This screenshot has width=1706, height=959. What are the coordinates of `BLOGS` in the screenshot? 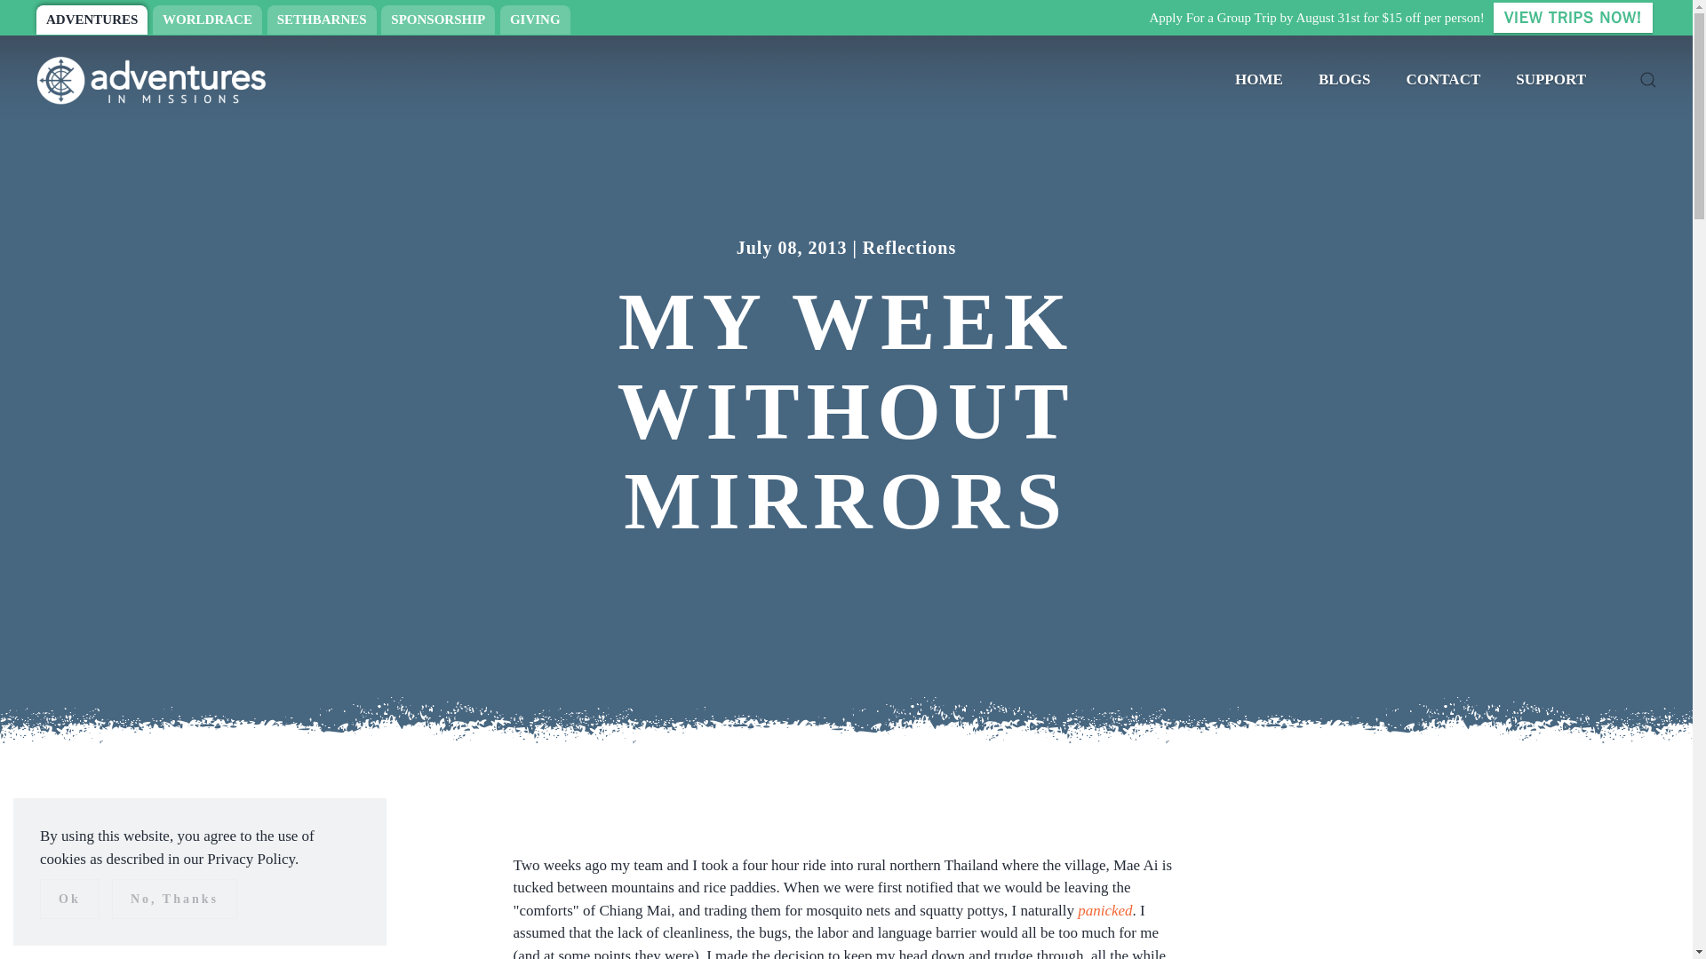 It's located at (1343, 80).